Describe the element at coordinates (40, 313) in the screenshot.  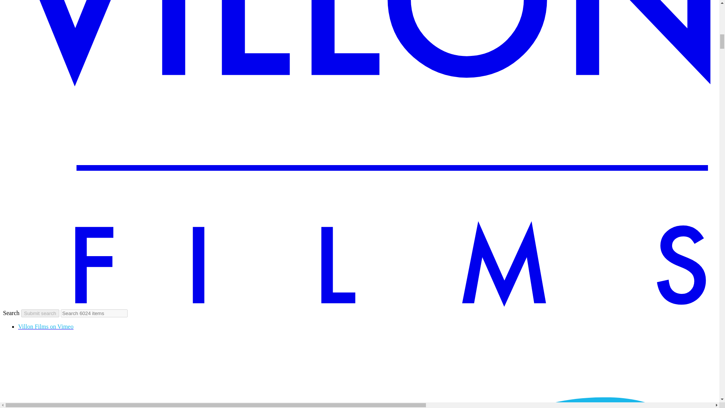
I see `Submit search` at that location.